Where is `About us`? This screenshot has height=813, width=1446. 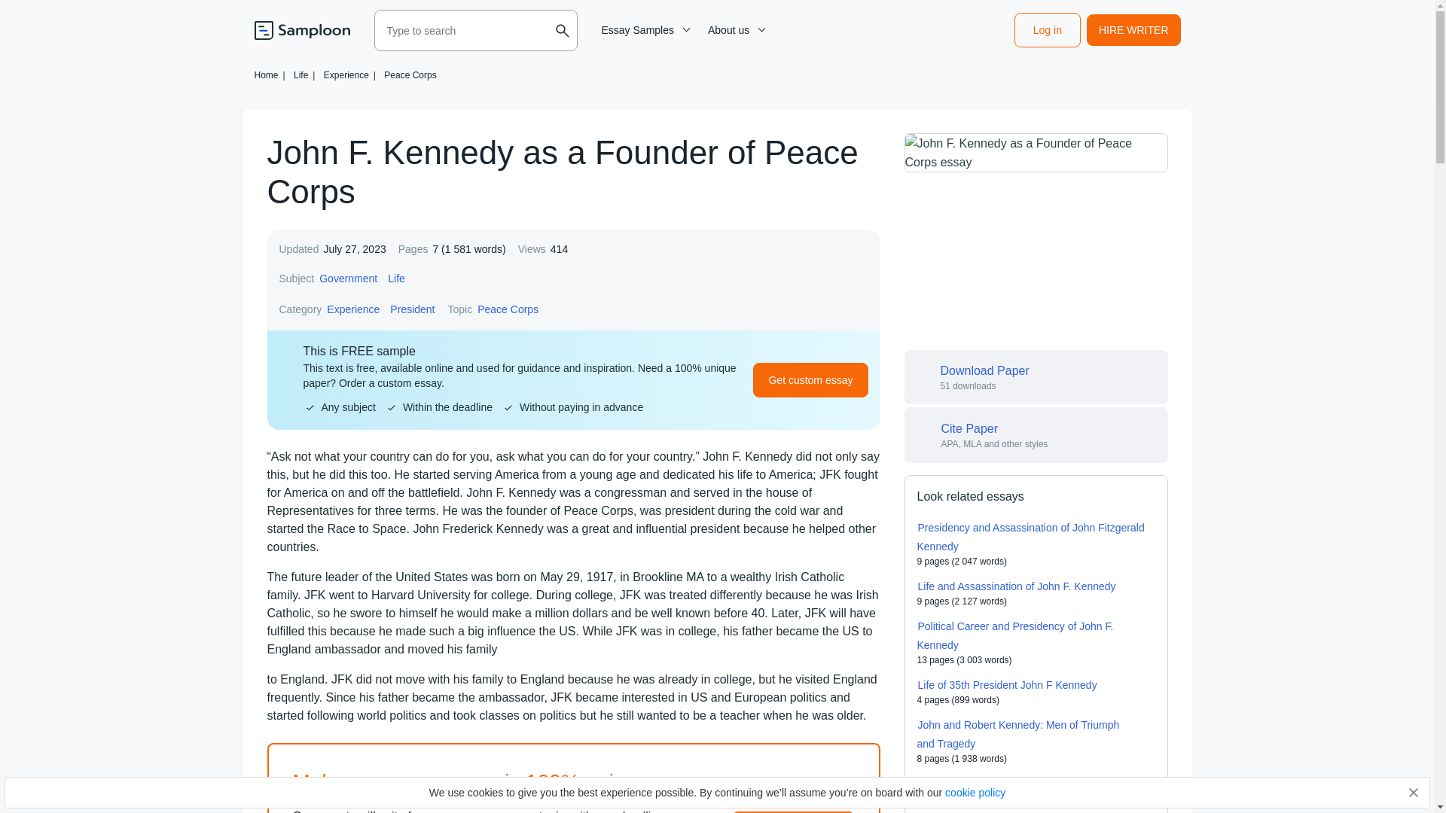
About us is located at coordinates (734, 30).